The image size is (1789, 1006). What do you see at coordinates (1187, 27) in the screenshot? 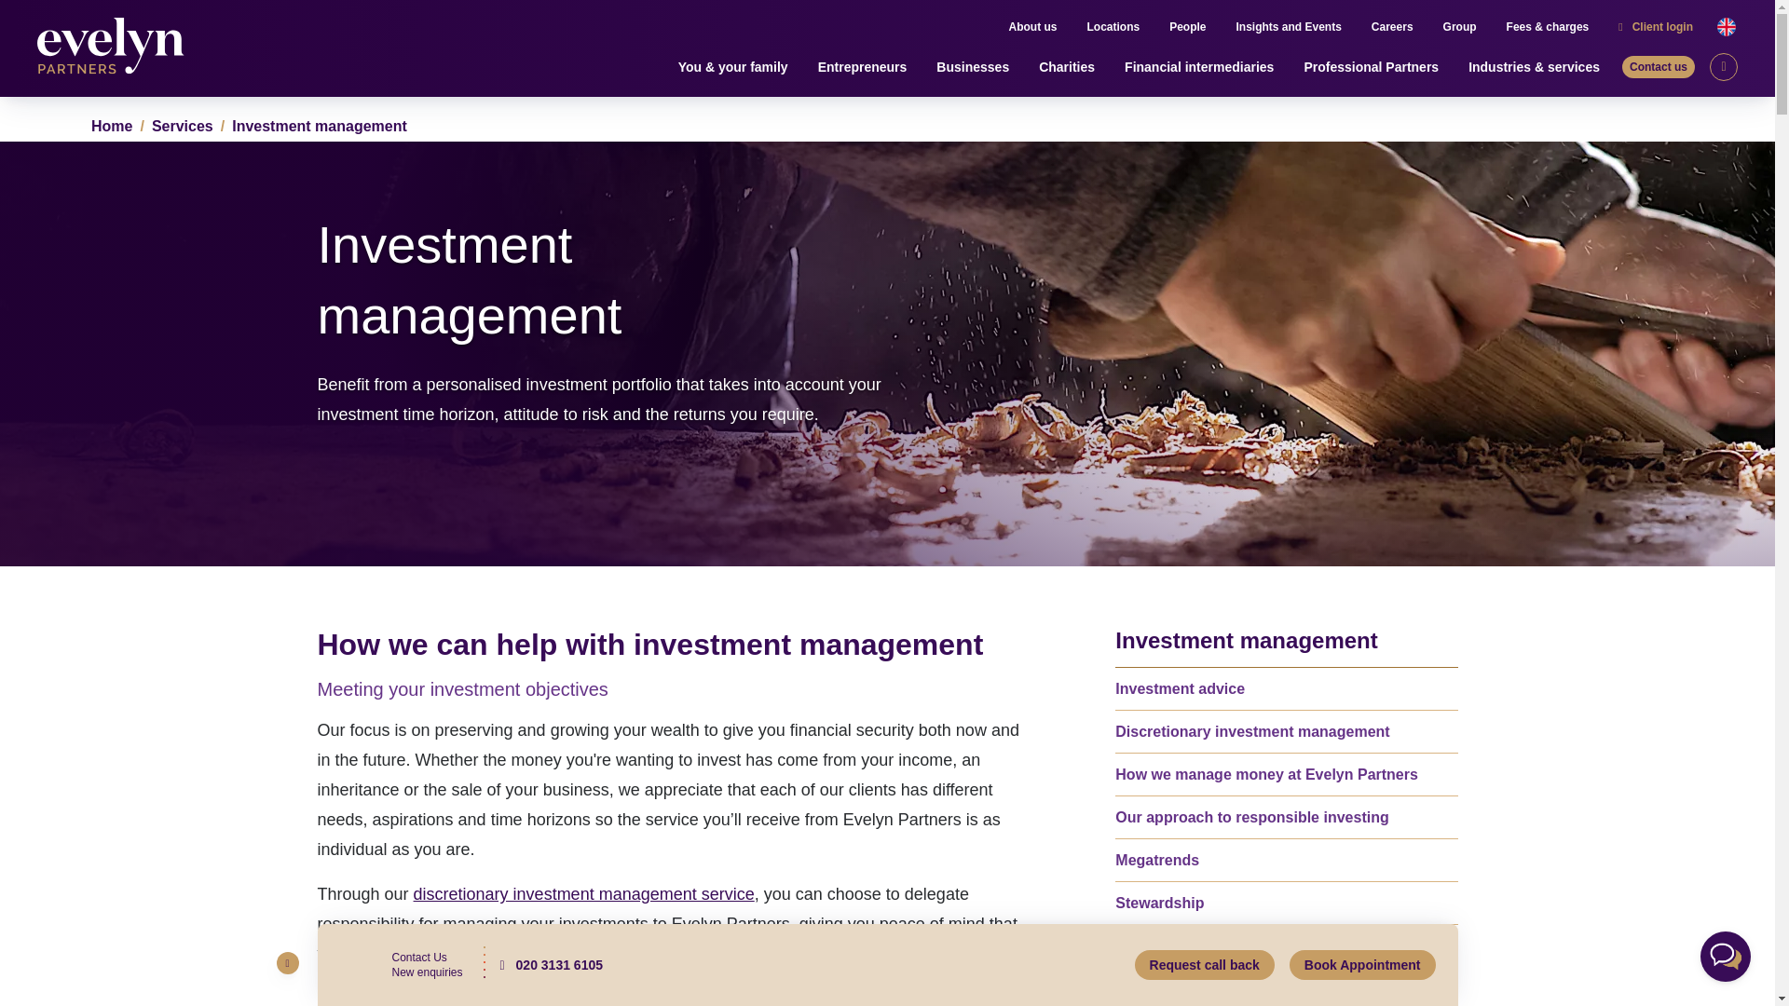
I see `People` at bounding box center [1187, 27].